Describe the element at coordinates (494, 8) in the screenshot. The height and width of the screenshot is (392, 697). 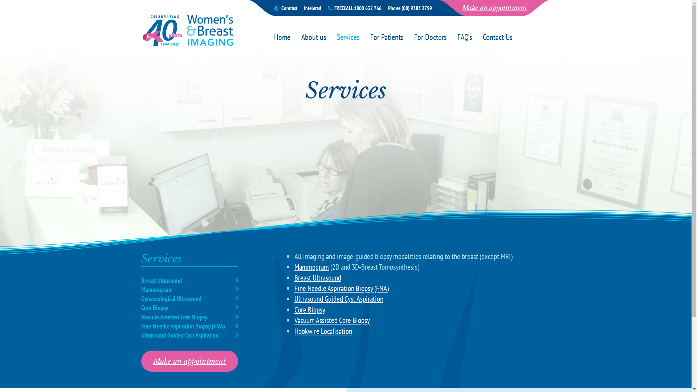
I see `Make an appointment` at that location.